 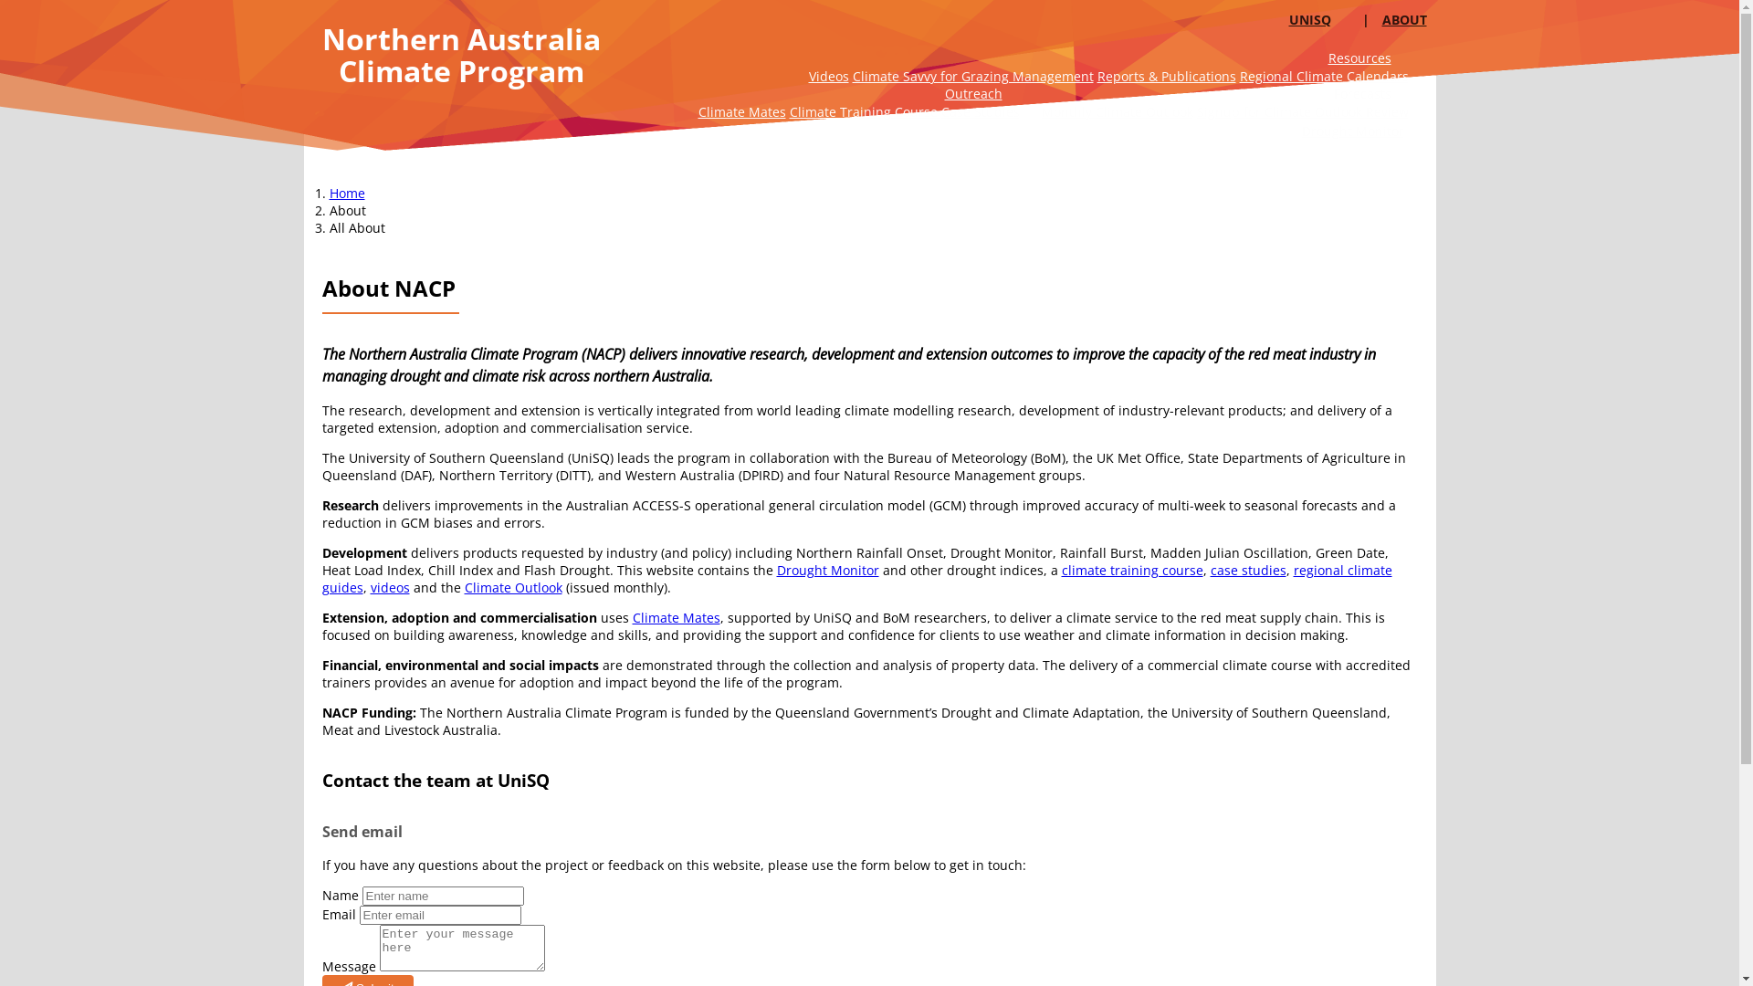 What do you see at coordinates (391, 588) in the screenshot?
I see `videos` at bounding box center [391, 588].